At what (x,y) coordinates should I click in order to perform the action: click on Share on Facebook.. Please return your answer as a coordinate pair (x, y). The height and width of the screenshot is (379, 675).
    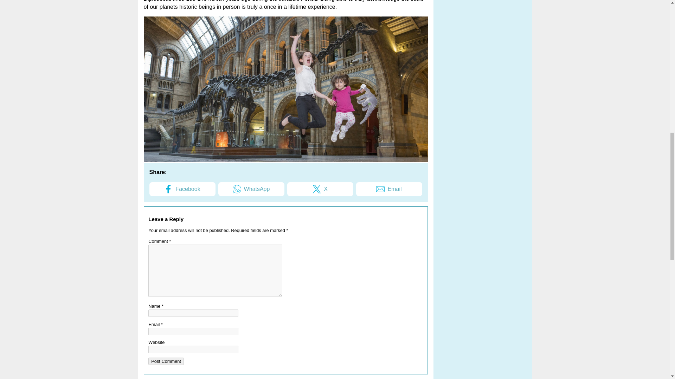
    Looking at the image, I should click on (182, 189).